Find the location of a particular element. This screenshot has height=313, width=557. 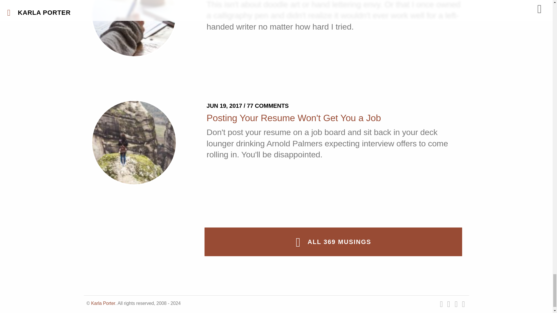

Karla Porter is located at coordinates (103, 303).